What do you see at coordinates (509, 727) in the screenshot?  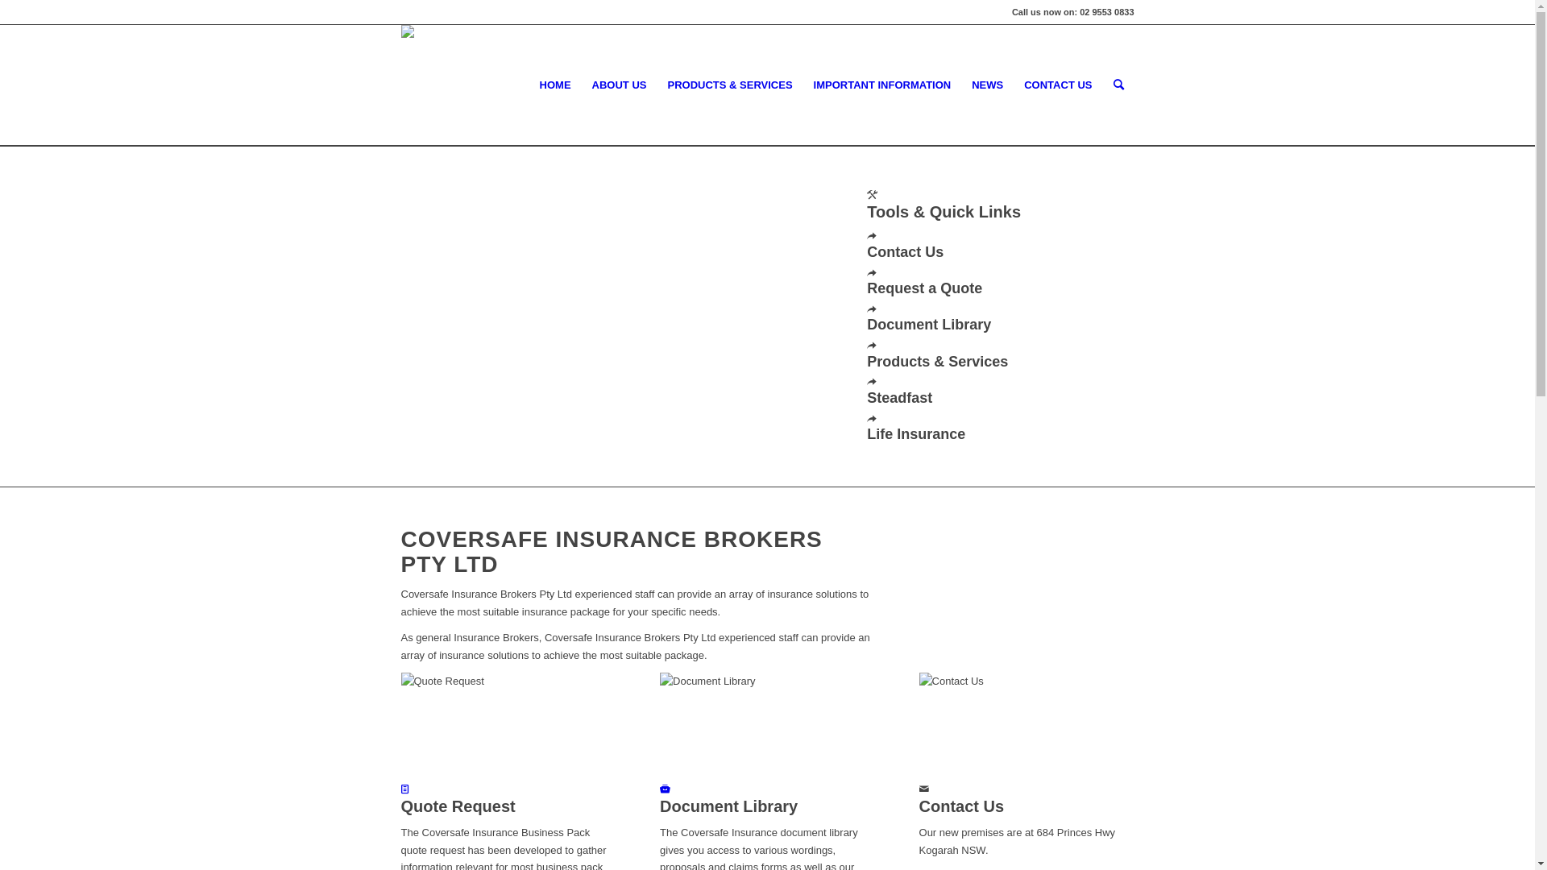 I see `Quote Request` at bounding box center [509, 727].